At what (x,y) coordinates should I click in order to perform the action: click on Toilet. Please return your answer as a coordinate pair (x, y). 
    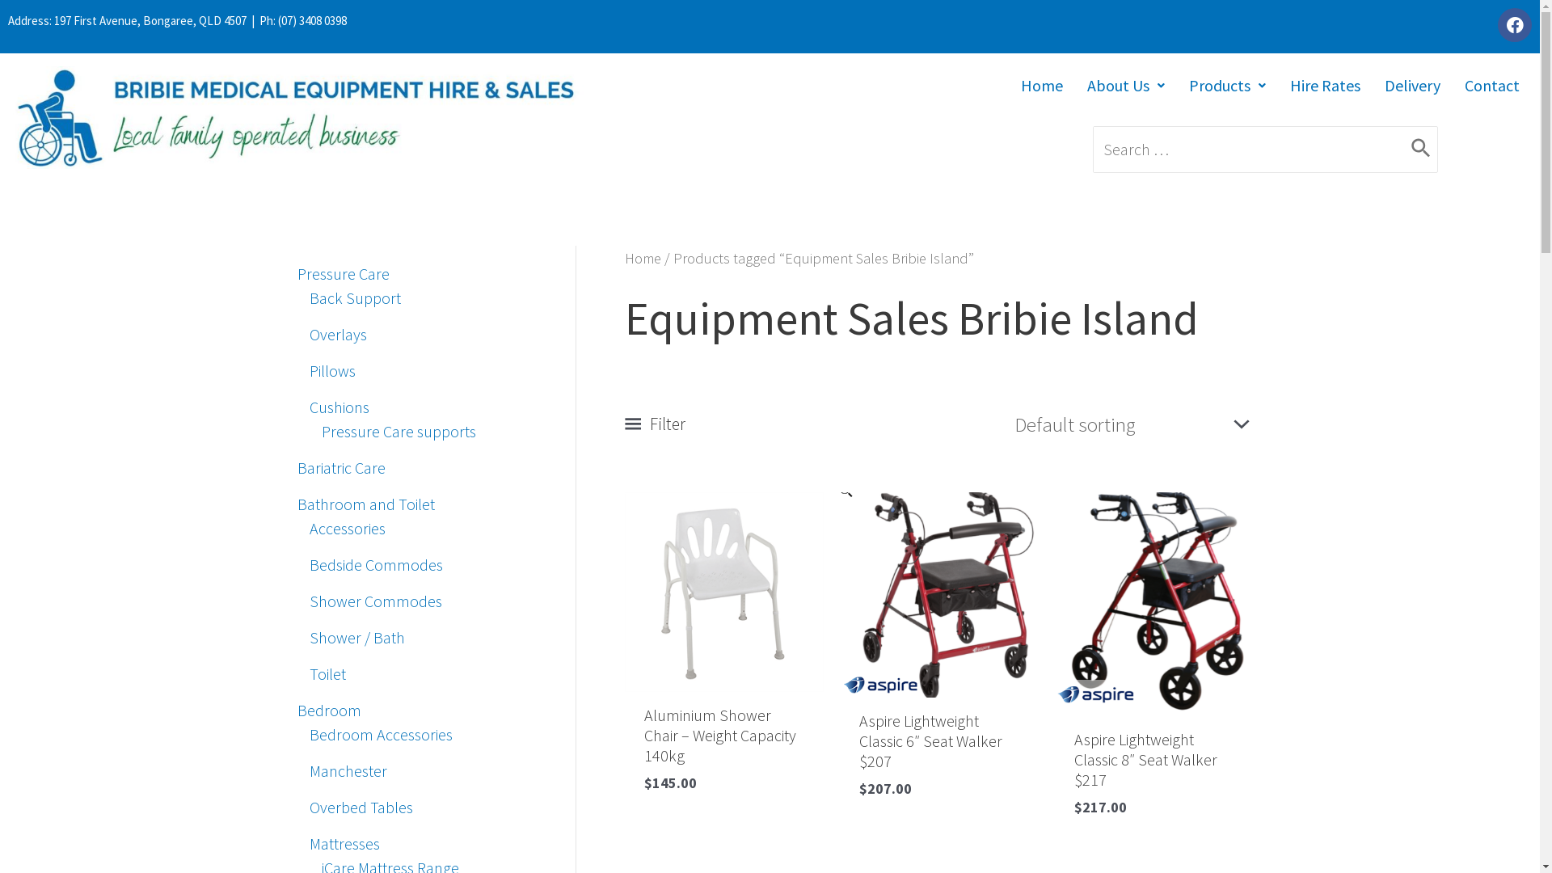
    Looking at the image, I should click on (327, 674).